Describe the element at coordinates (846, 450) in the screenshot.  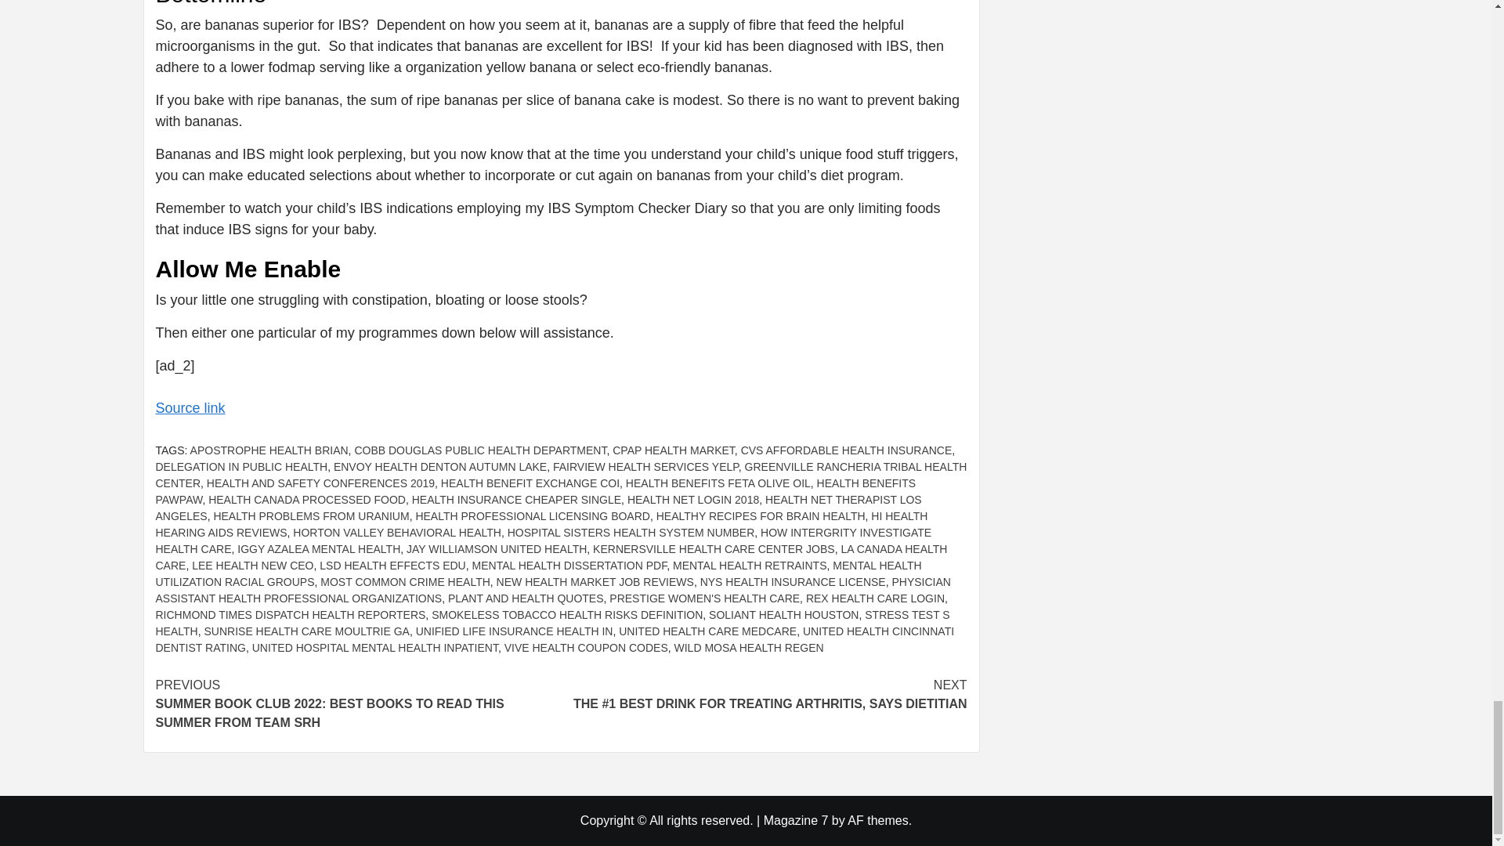
I see `CVS AFFORDABLE HEALTH INSURANCE` at that location.